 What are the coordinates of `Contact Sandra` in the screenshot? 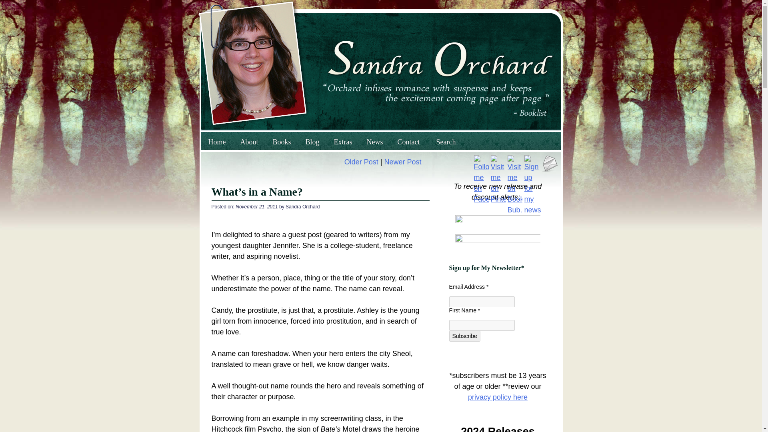 It's located at (550, 170).